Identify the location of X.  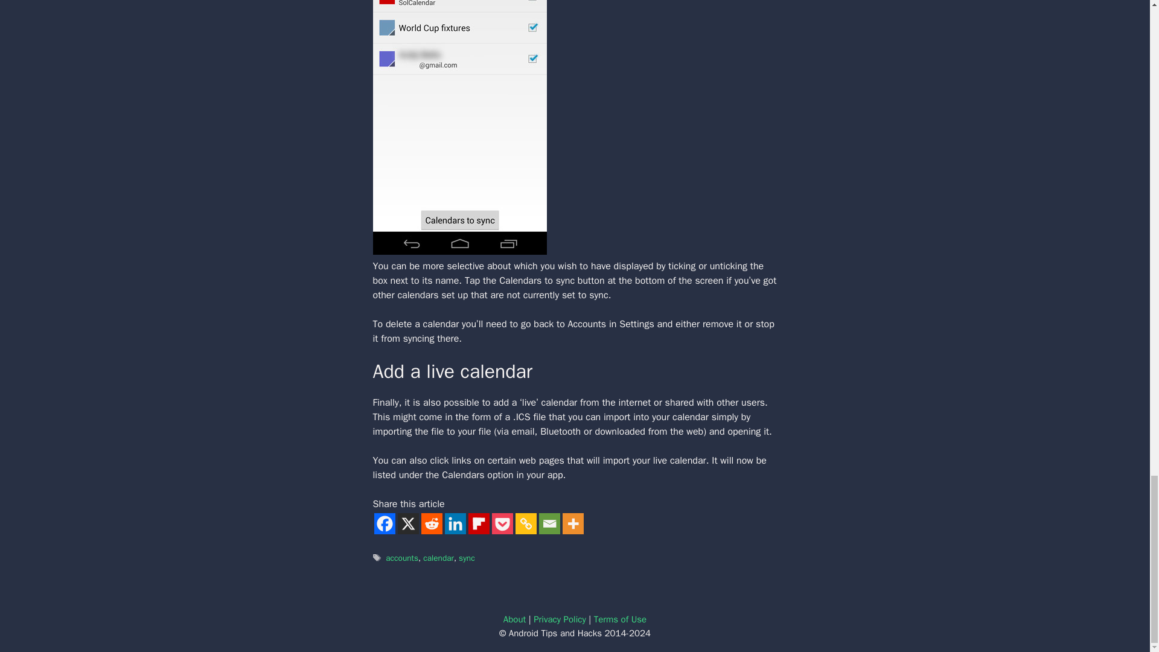
(408, 523).